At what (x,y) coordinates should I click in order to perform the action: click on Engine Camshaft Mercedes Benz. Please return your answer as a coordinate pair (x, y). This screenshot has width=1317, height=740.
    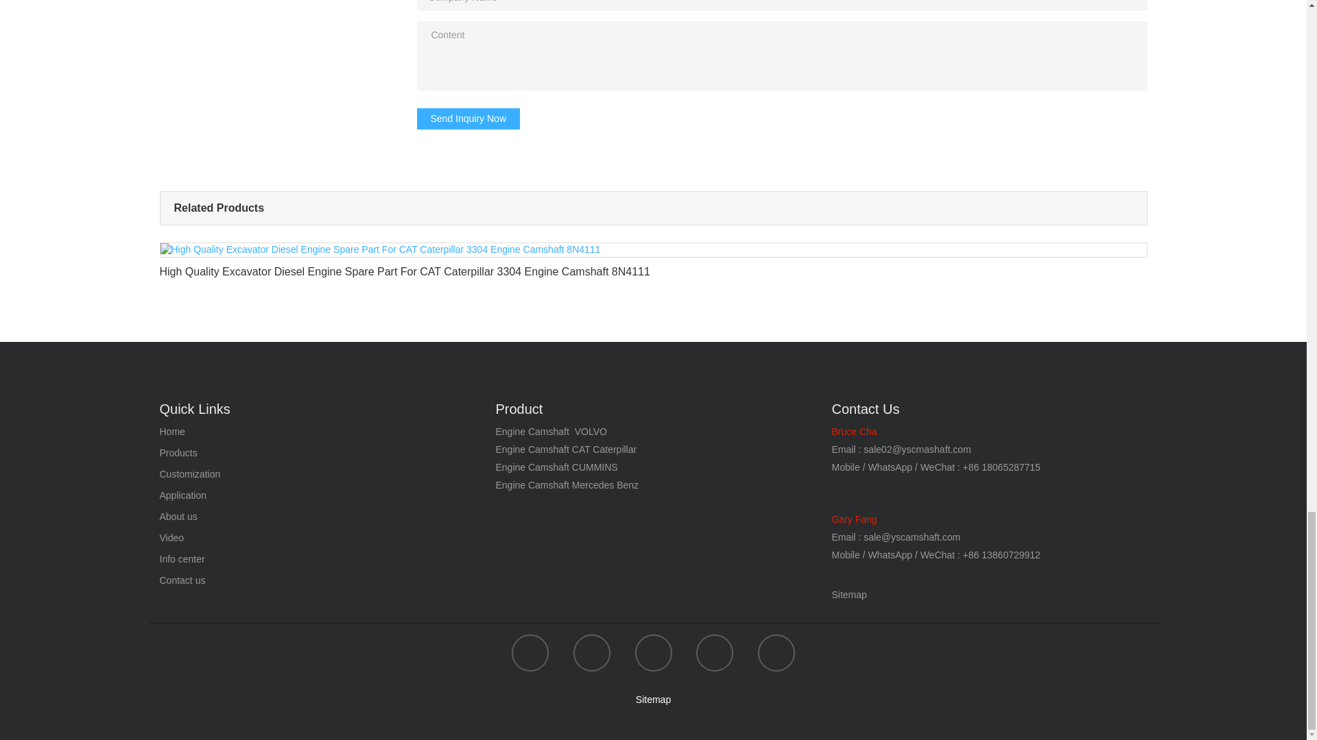
    Looking at the image, I should click on (567, 485).